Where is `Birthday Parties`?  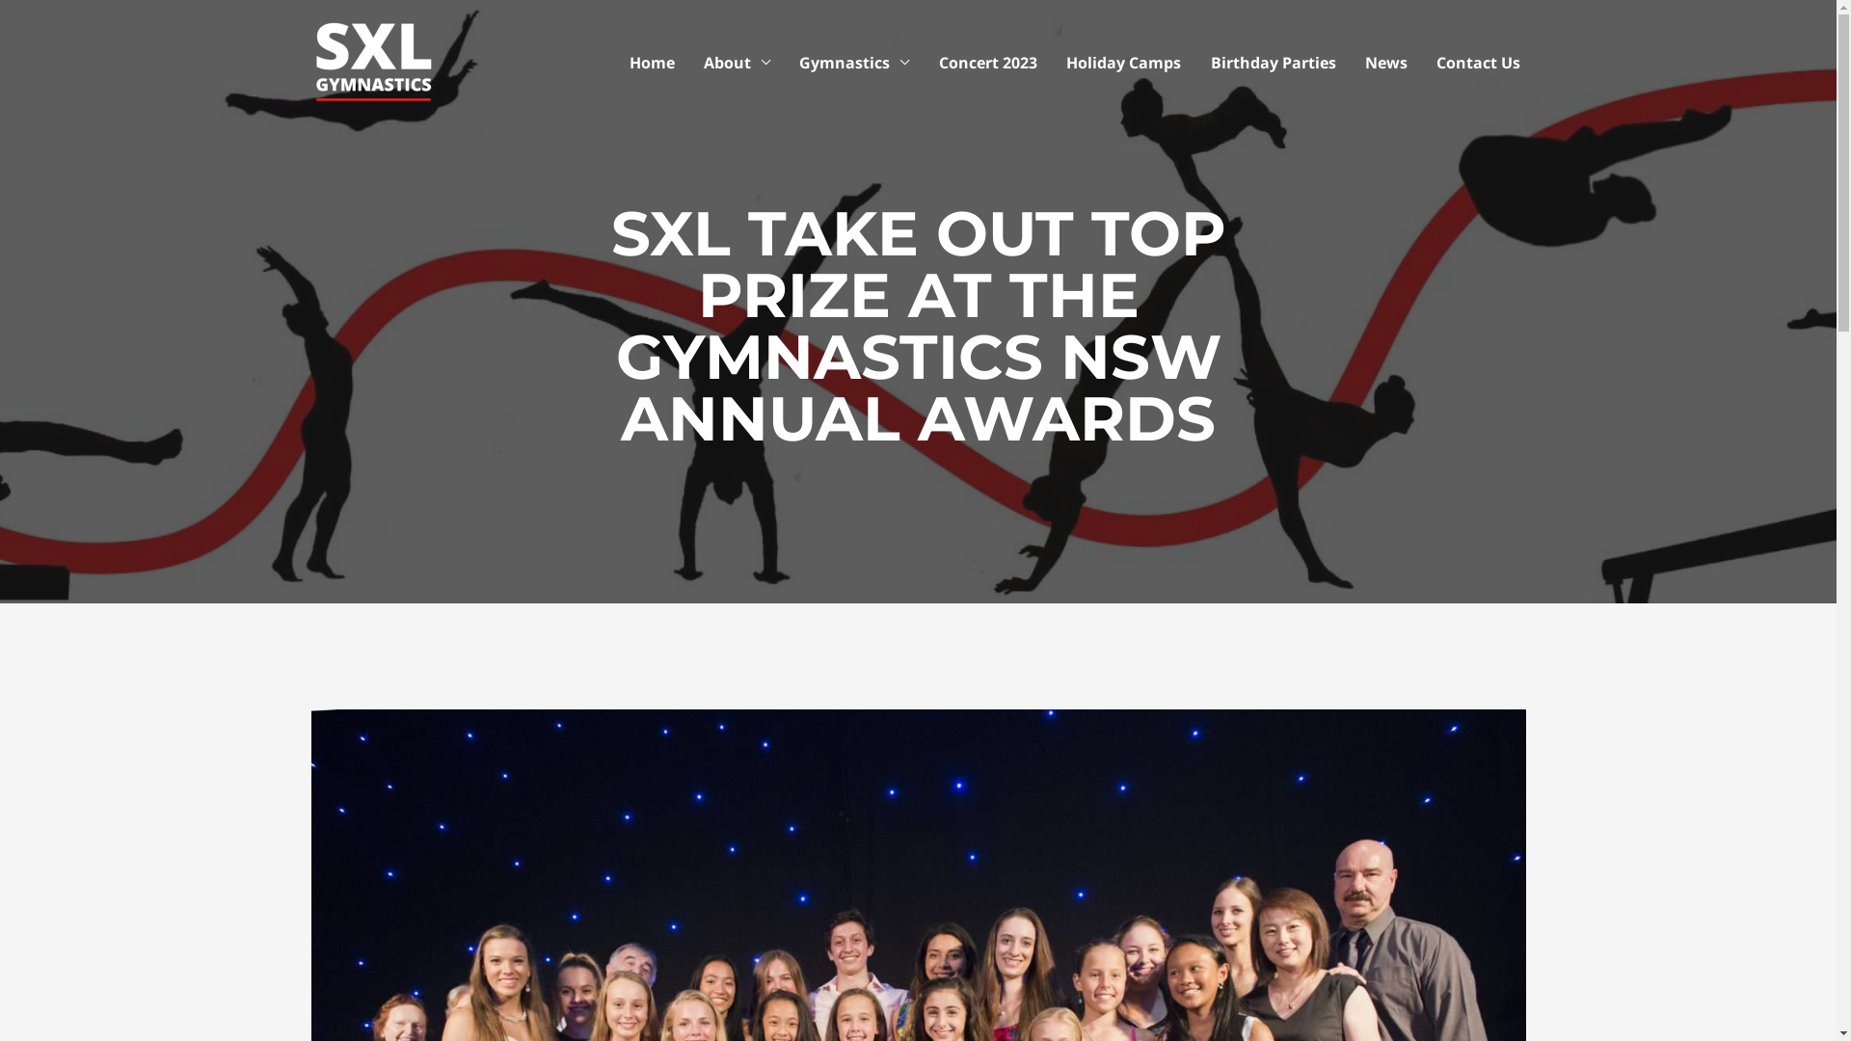 Birthday Parties is located at coordinates (1273, 63).